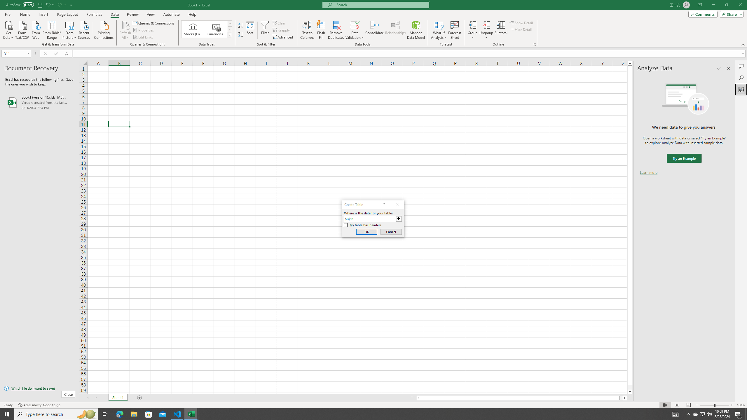 The image size is (747, 420). I want to click on Comments, so click(741, 66).